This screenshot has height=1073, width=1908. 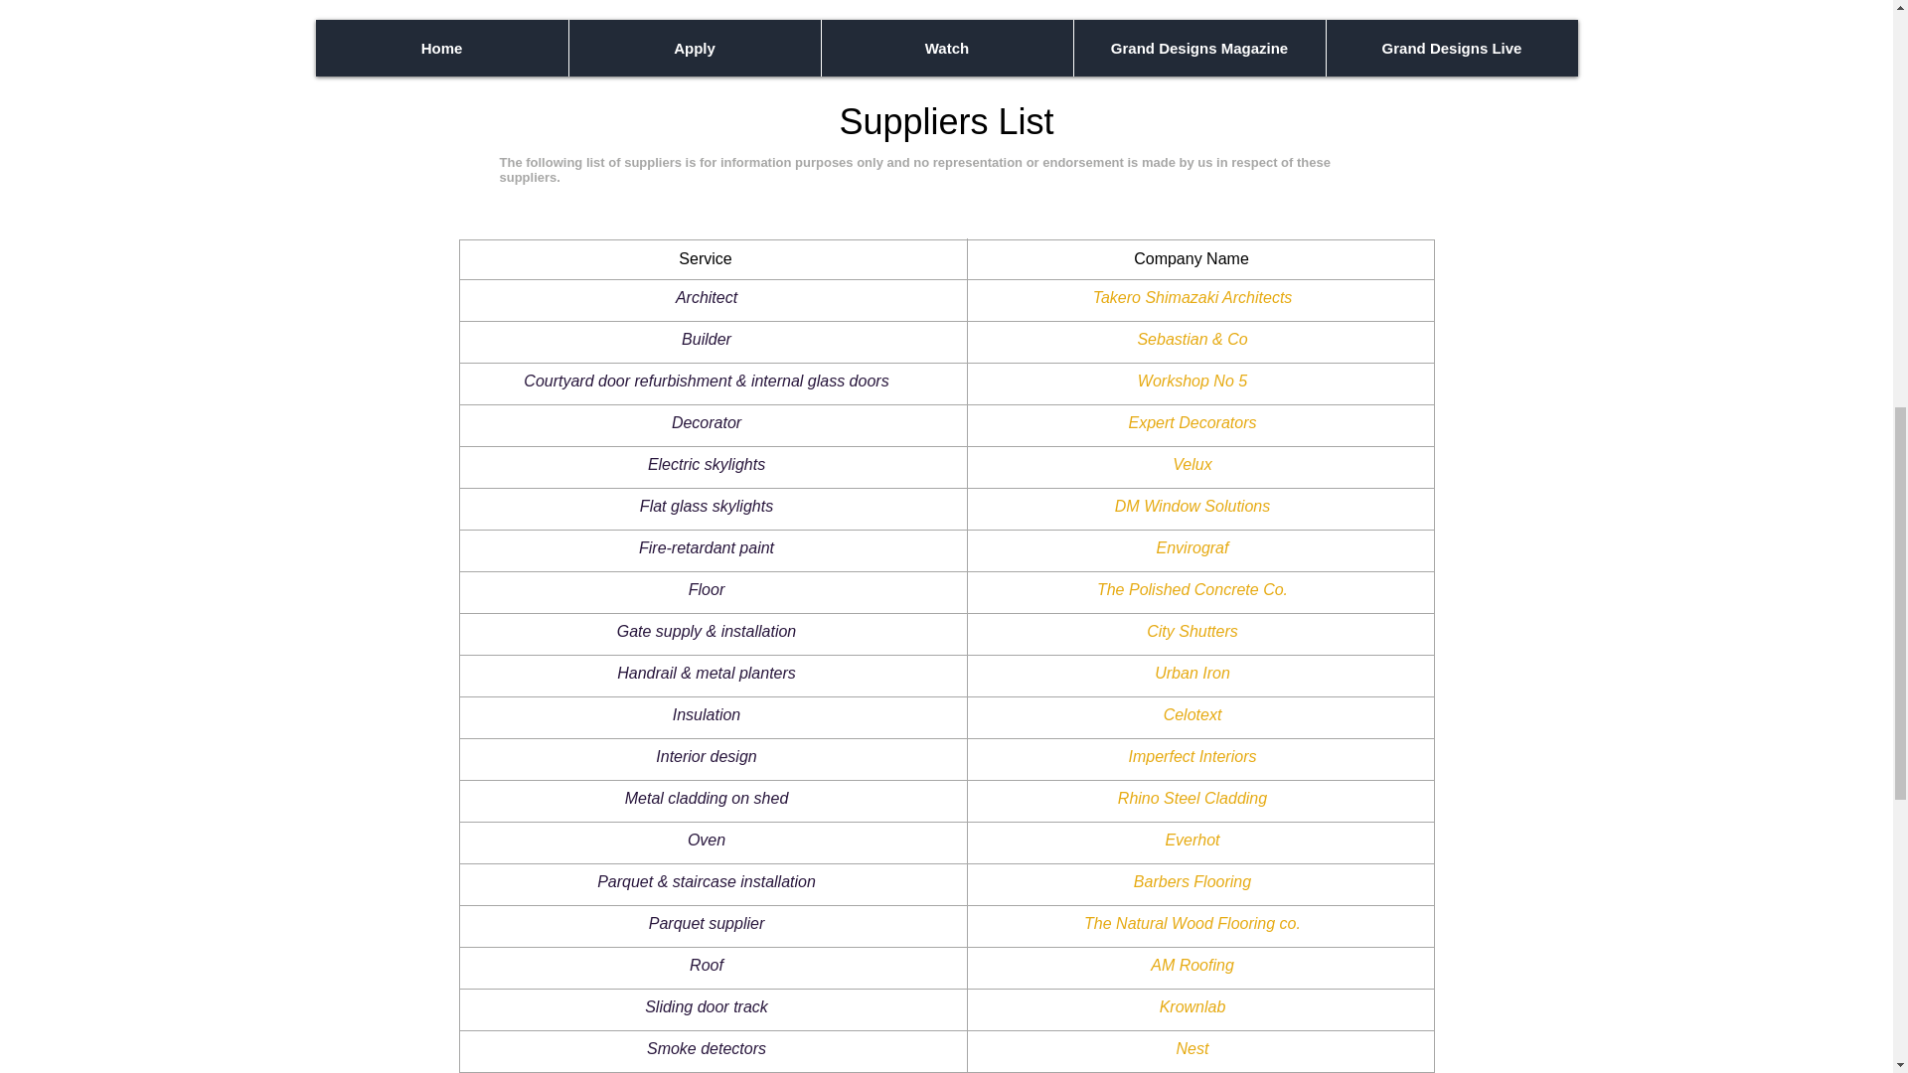 What do you see at coordinates (1192, 296) in the screenshot?
I see `Takero Shimazaki Architects` at bounding box center [1192, 296].